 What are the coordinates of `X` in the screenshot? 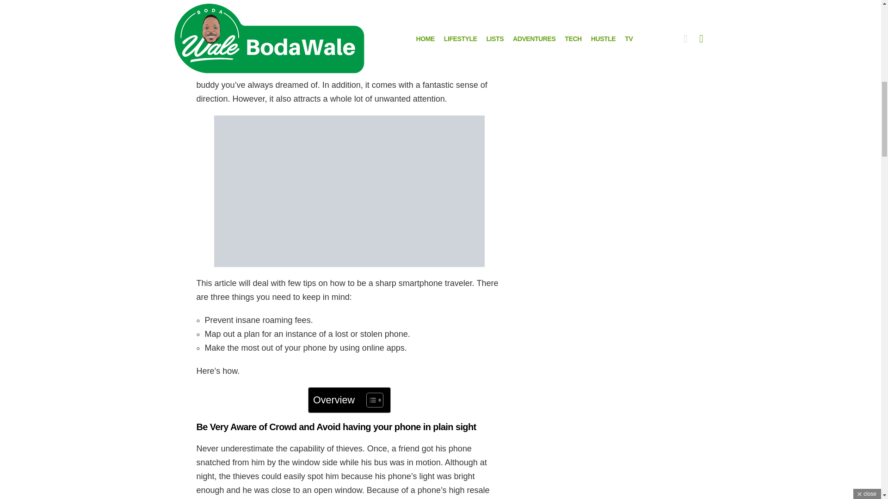 It's located at (310, 30).